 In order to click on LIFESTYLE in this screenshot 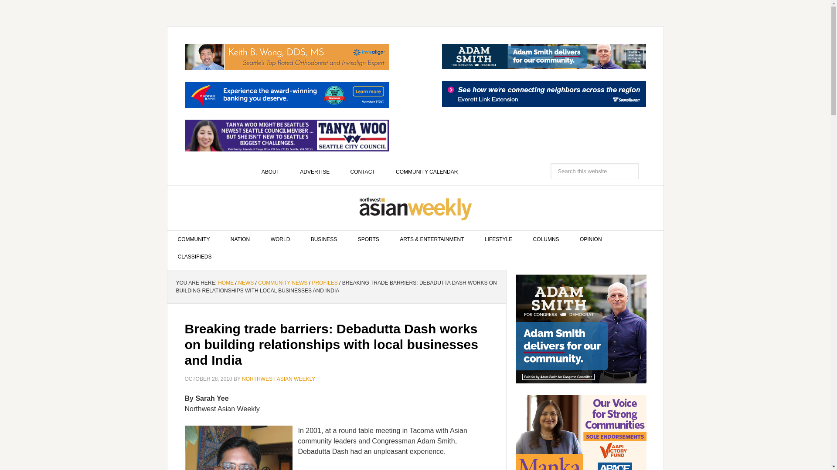, I will do `click(498, 239)`.